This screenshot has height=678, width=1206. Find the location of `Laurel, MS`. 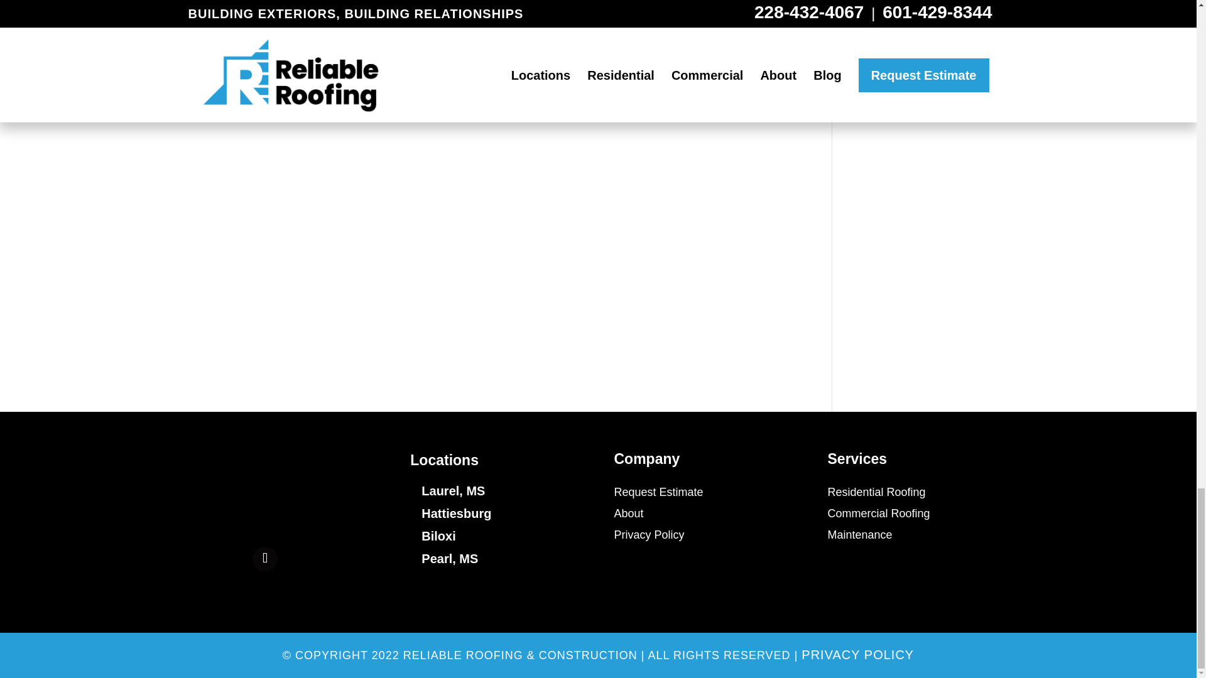

Laurel, MS is located at coordinates (452, 491).